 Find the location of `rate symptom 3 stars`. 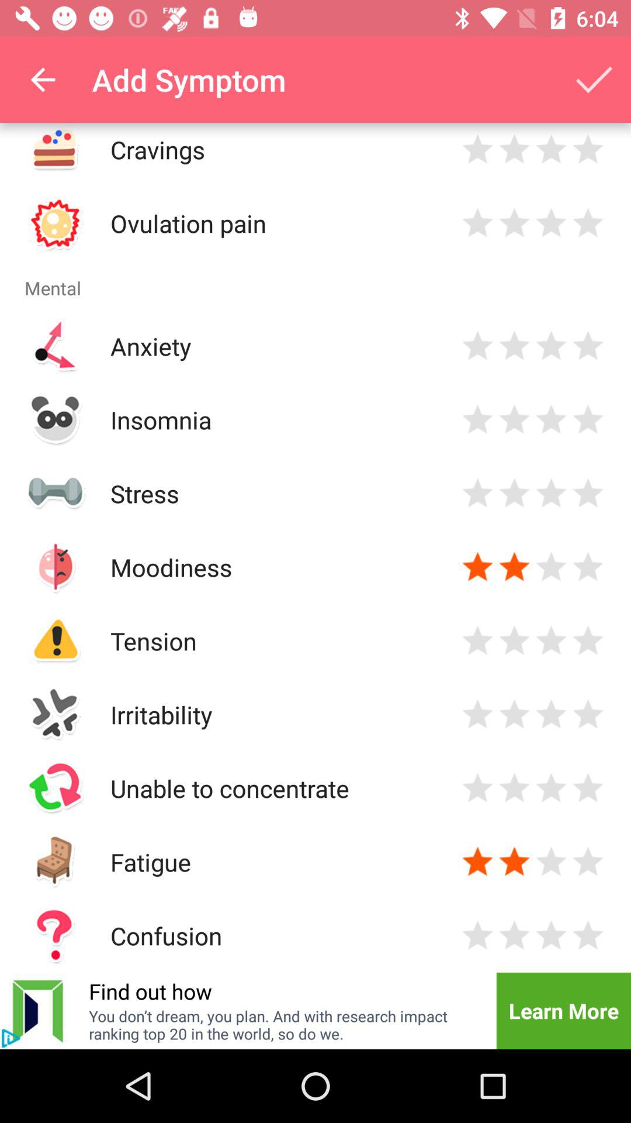

rate symptom 3 stars is located at coordinates (552, 346).